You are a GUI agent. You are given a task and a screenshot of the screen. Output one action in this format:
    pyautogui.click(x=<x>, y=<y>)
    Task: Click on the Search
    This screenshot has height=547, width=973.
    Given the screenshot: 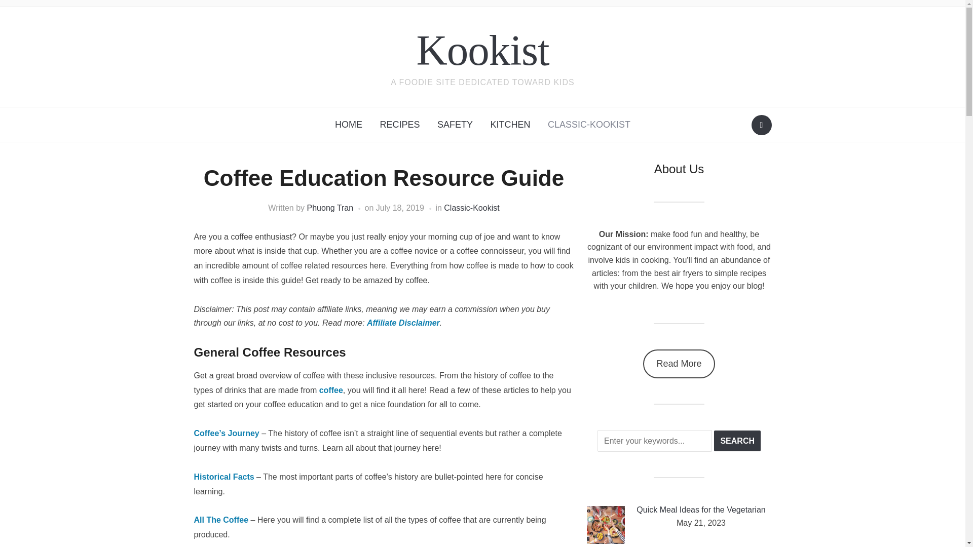 What is the action you would take?
    pyautogui.click(x=737, y=441)
    